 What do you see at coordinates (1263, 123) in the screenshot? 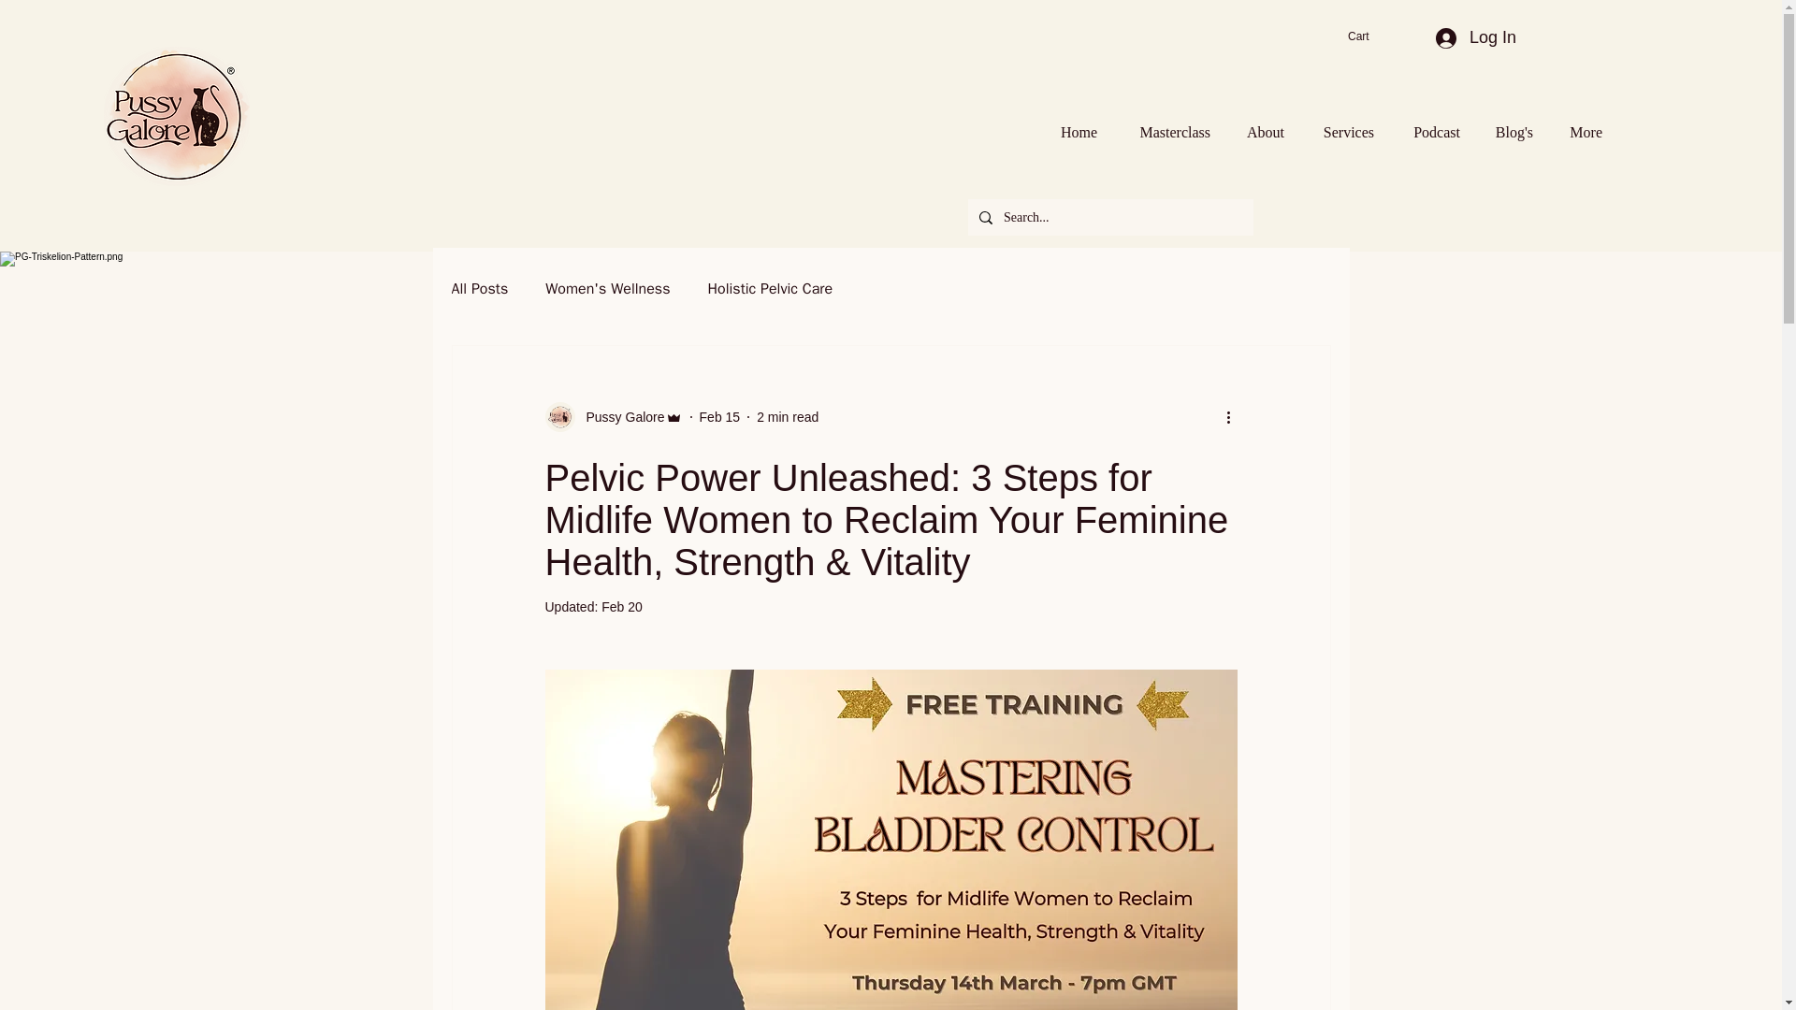
I see `About` at bounding box center [1263, 123].